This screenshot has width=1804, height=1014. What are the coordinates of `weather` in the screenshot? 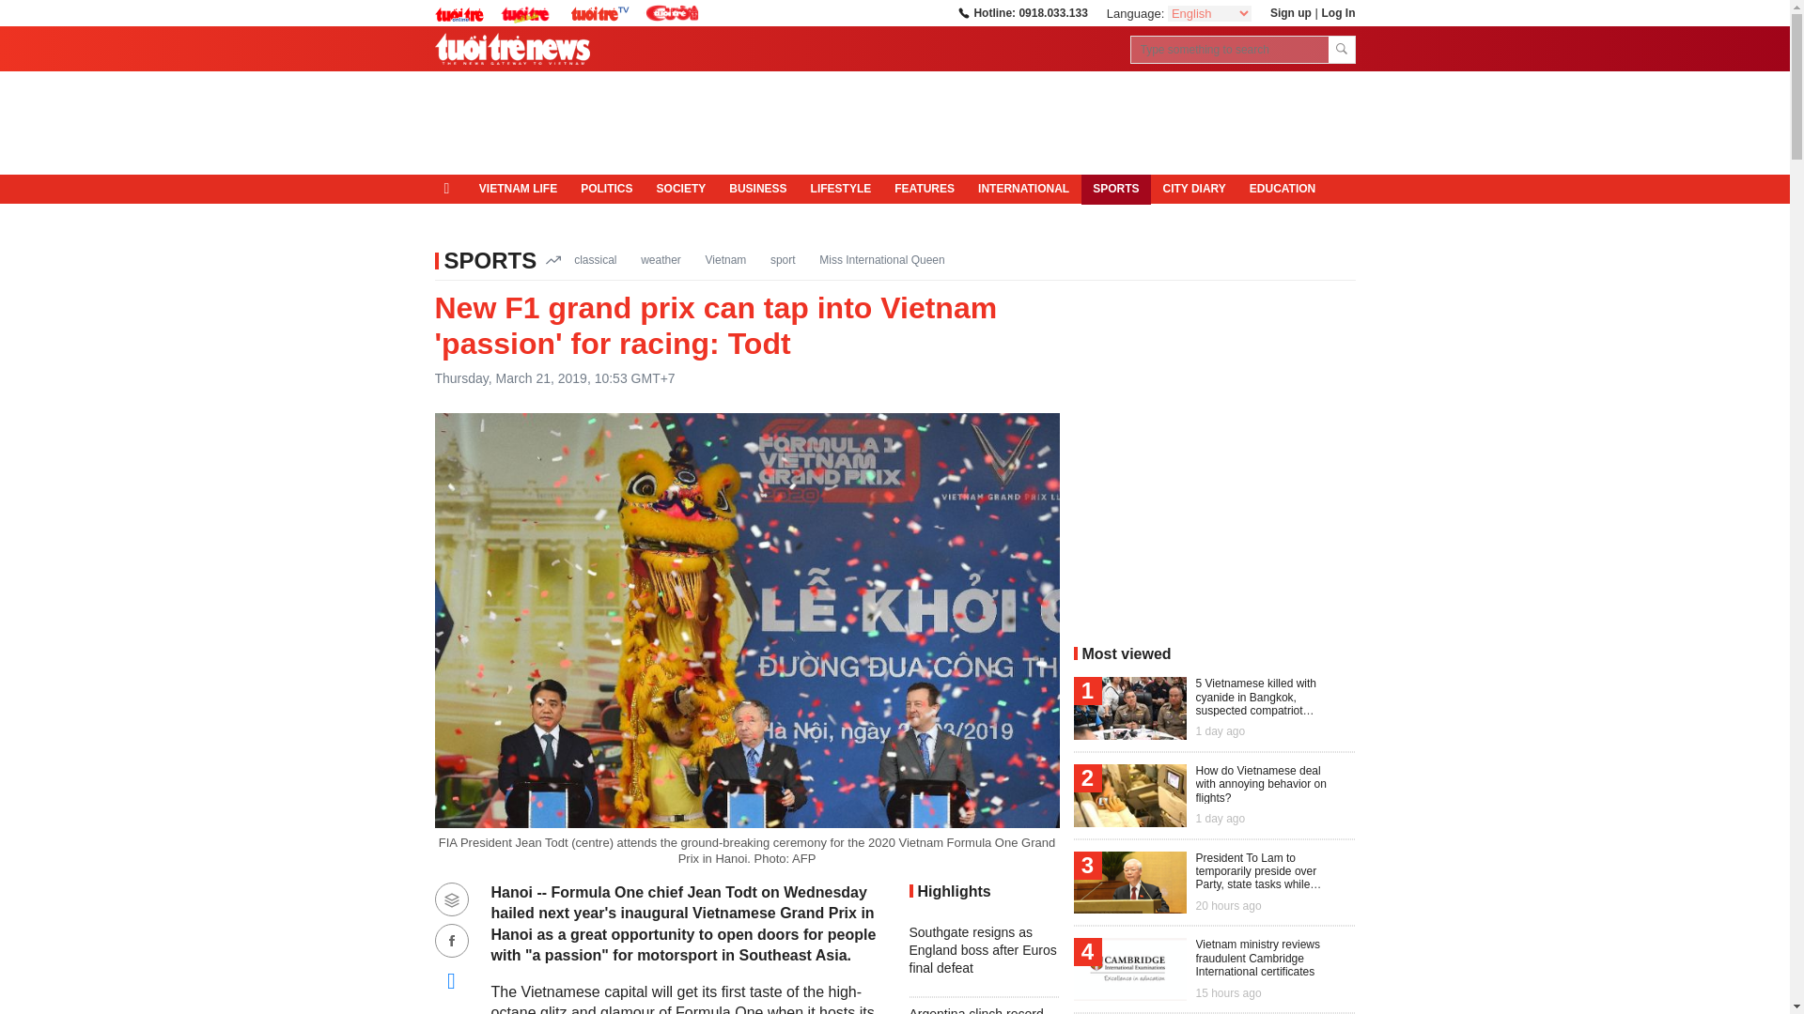 It's located at (661, 259).